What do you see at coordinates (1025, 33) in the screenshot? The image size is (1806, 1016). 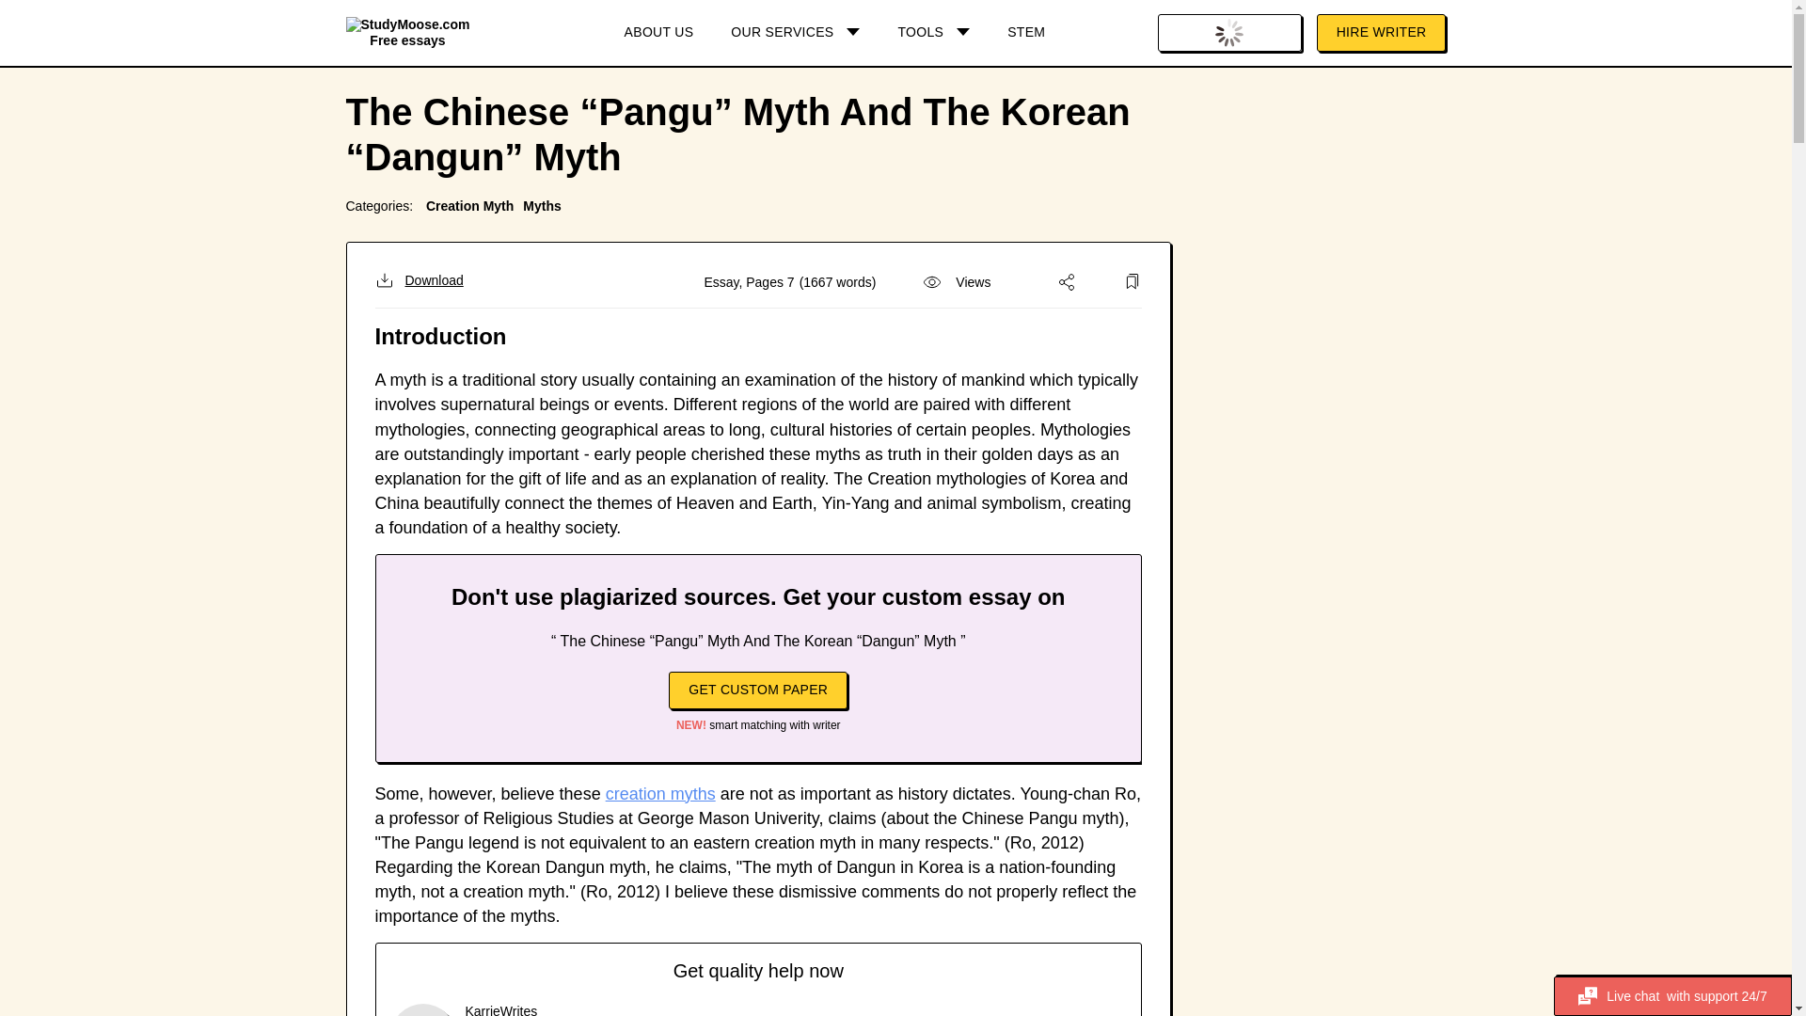 I see `STEM` at bounding box center [1025, 33].